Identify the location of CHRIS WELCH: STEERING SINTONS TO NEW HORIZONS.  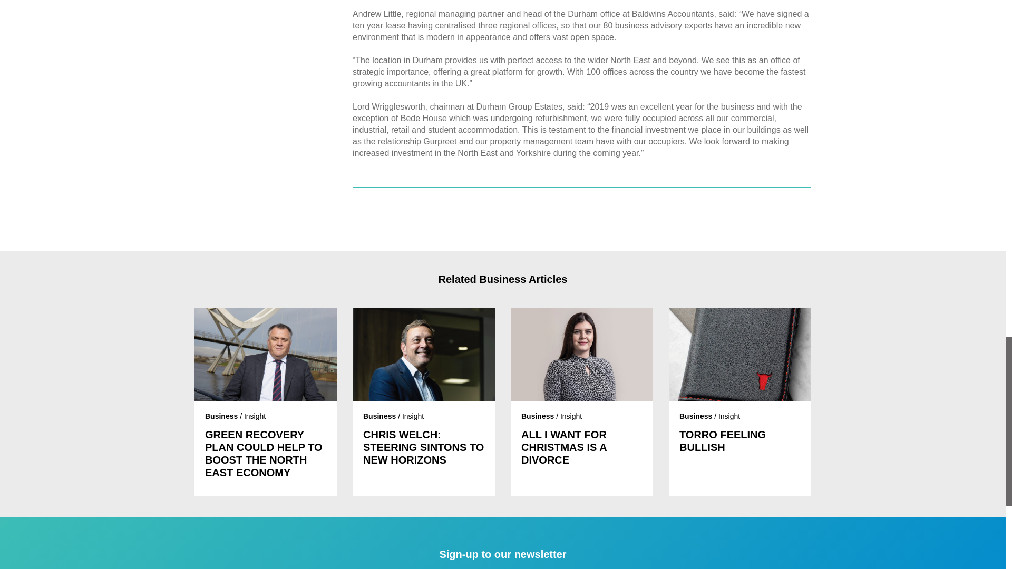
(424, 447).